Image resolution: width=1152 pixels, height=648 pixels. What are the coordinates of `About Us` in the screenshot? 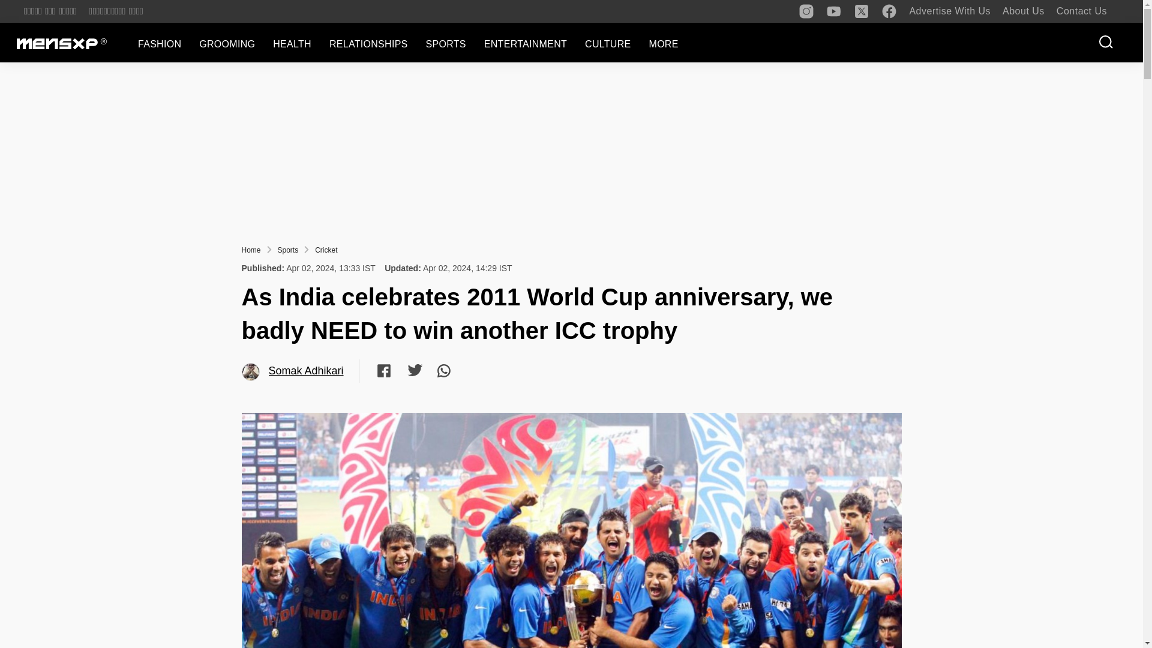 It's located at (1024, 11).